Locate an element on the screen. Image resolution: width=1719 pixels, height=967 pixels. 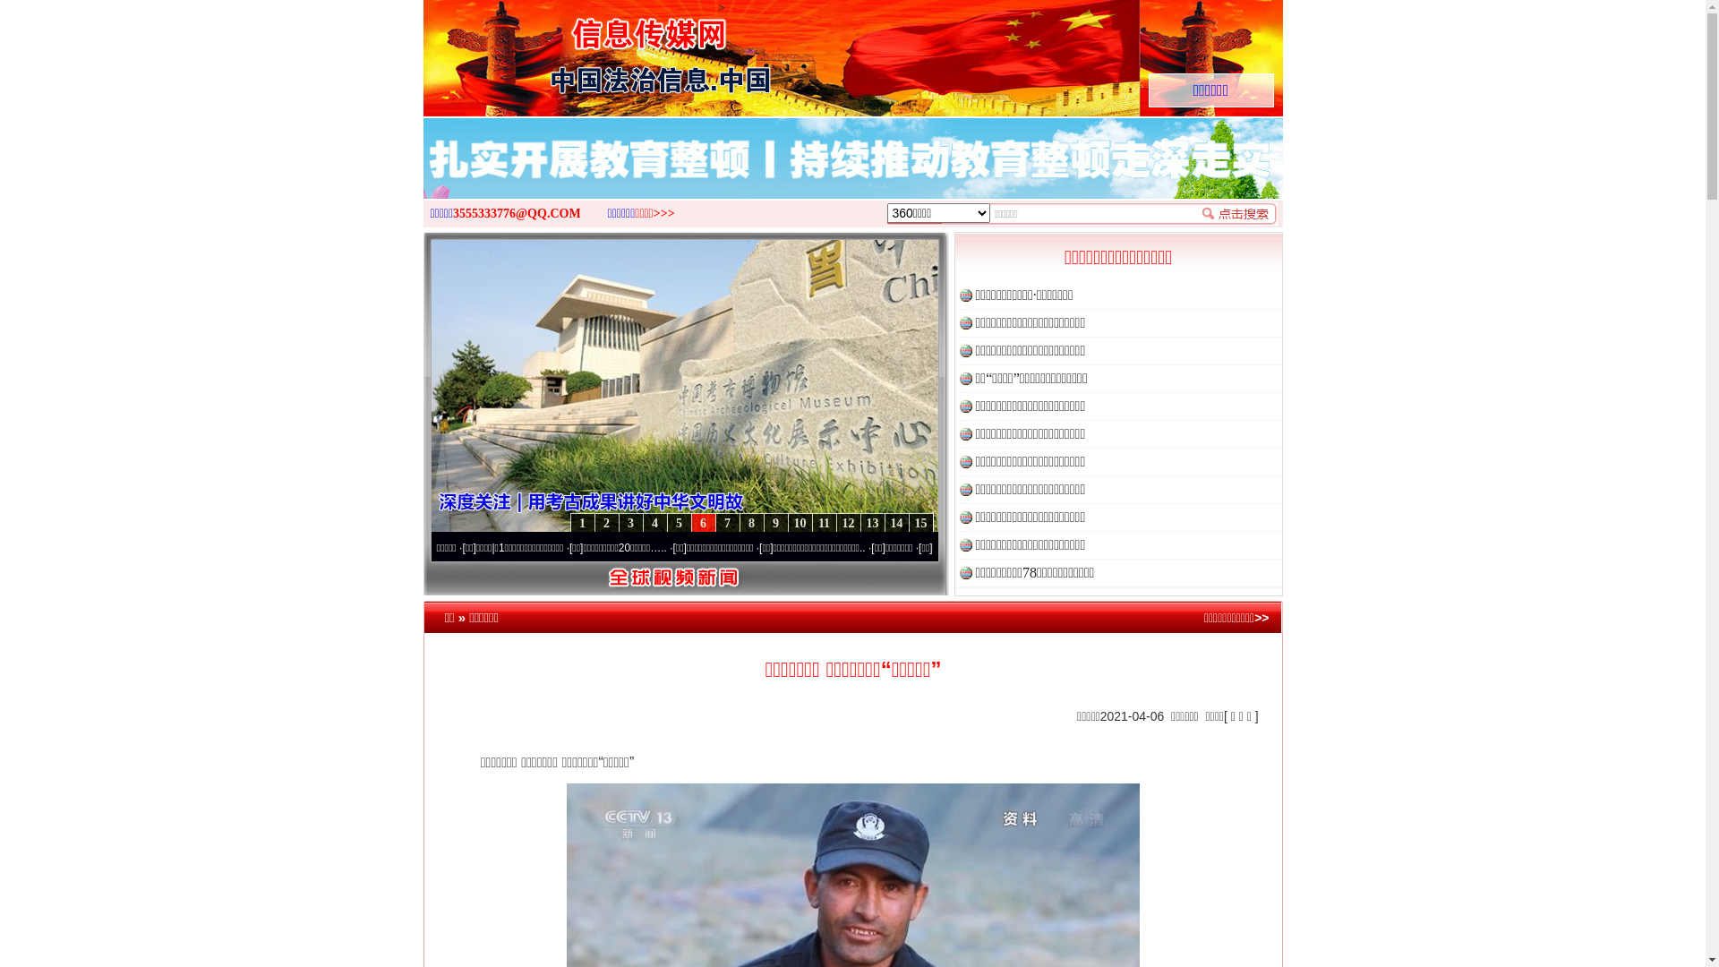
5 is located at coordinates (679, 523).